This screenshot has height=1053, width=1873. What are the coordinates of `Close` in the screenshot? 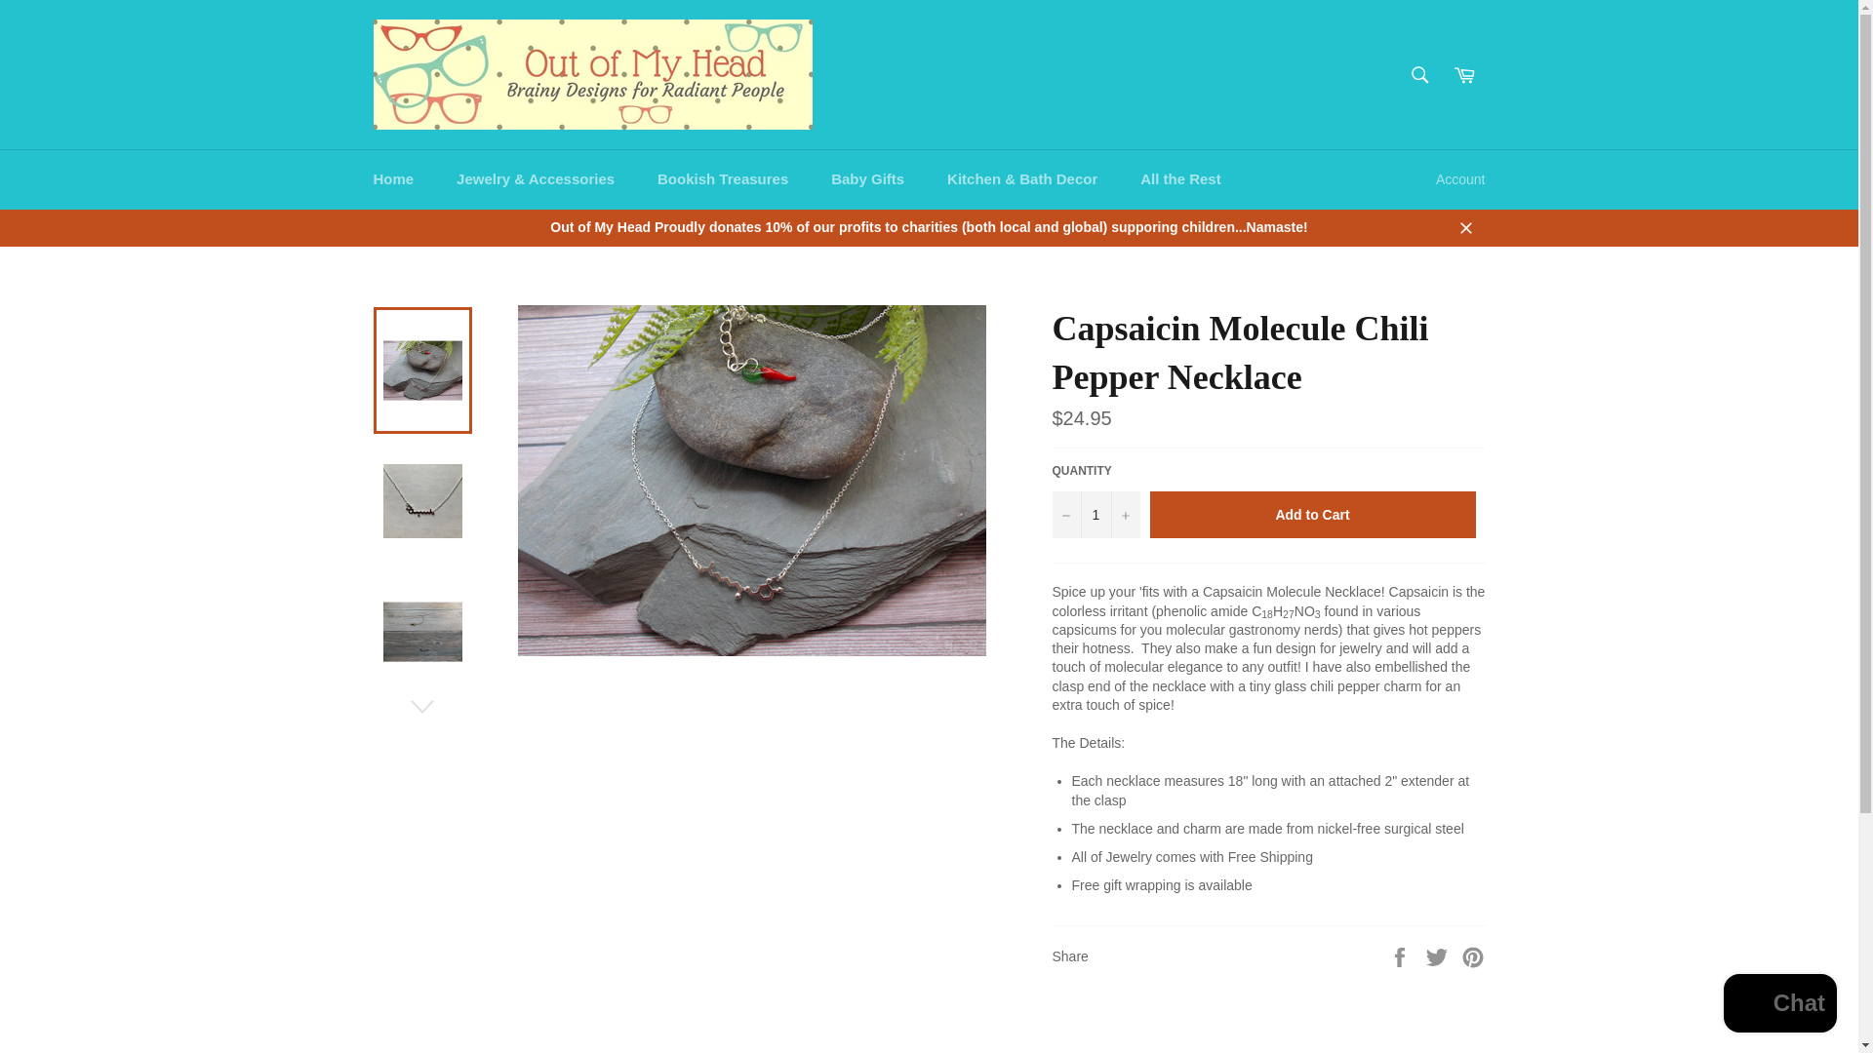 It's located at (1465, 226).